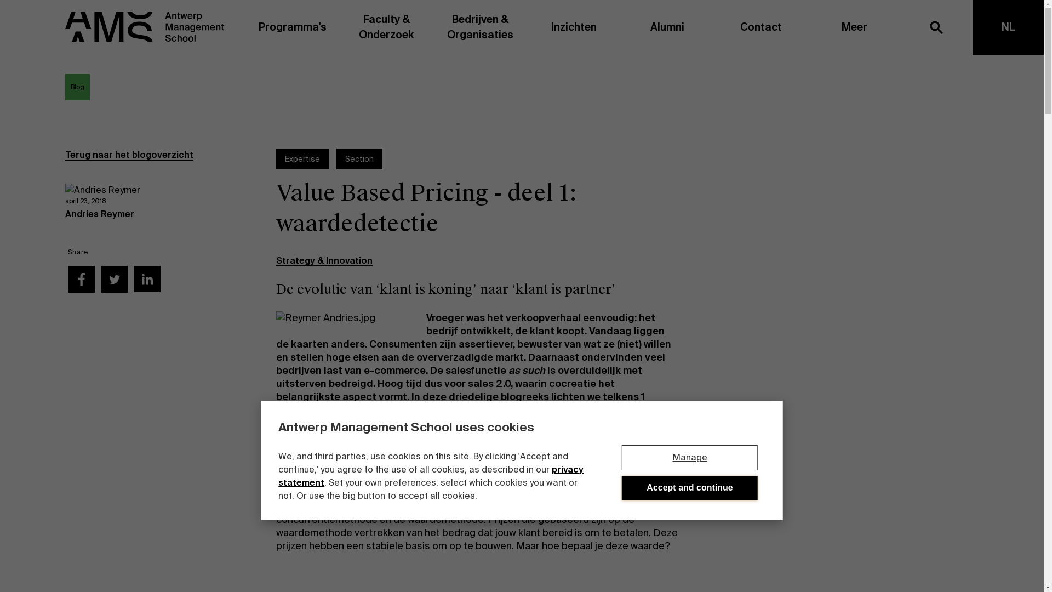 This screenshot has width=1052, height=592. I want to click on Meer, so click(855, 27).